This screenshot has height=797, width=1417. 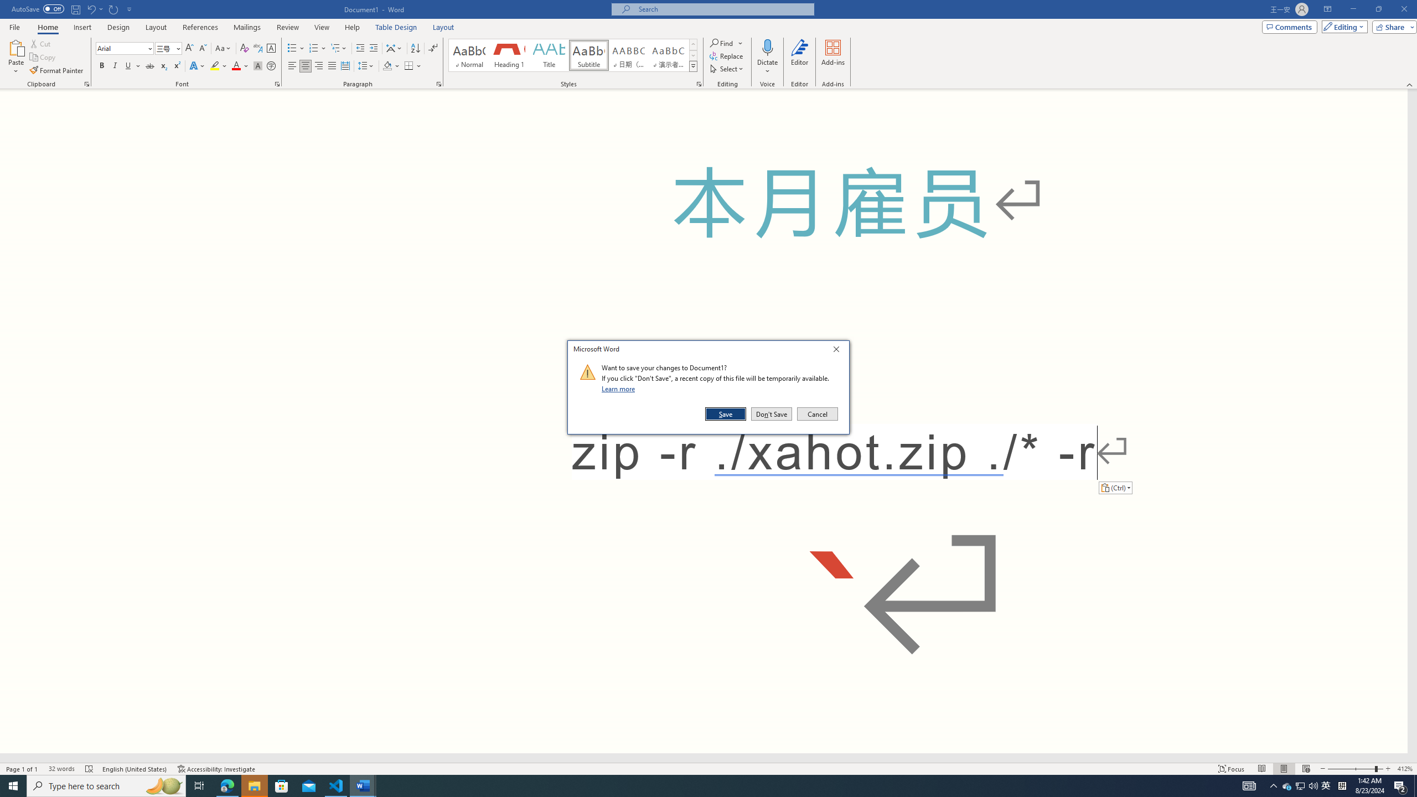 I want to click on Q2790: 100%, so click(x=106, y=786).